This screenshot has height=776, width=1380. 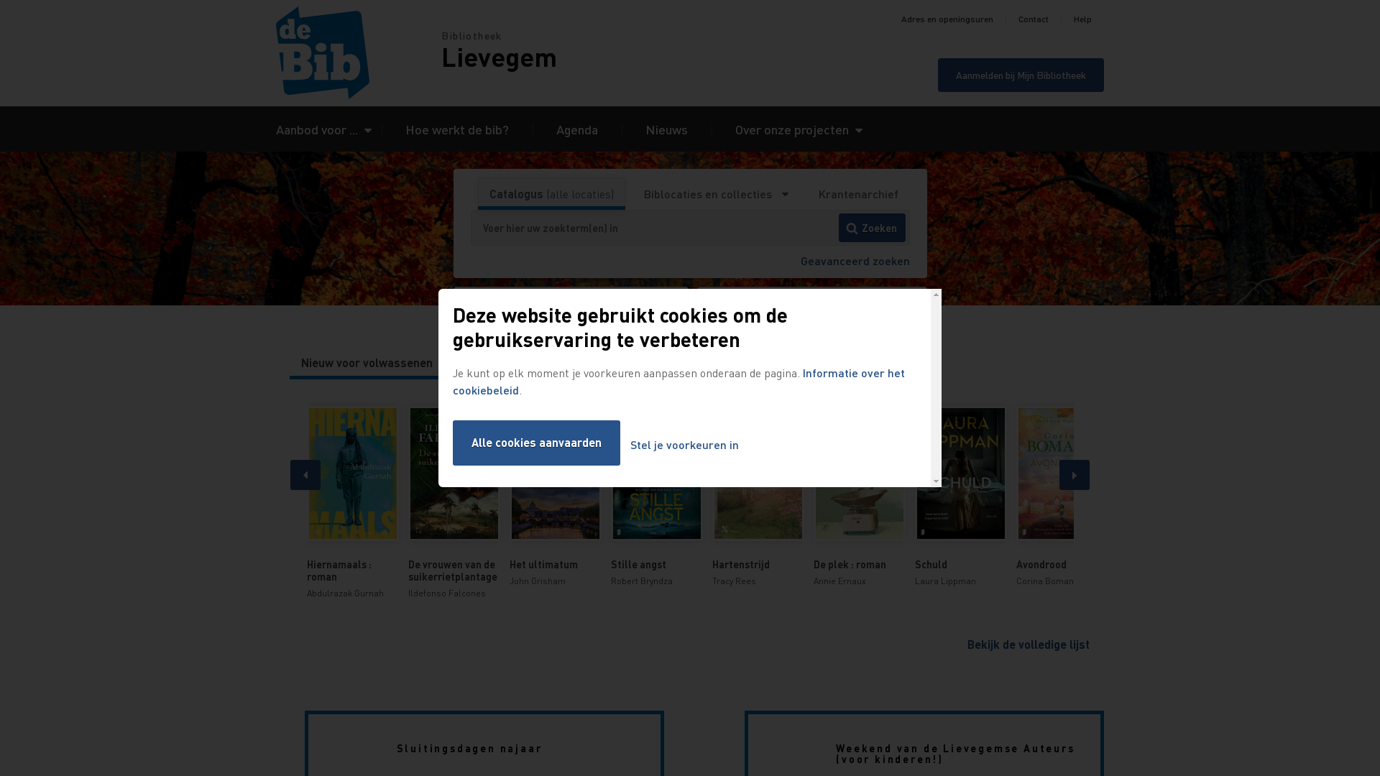 I want to click on Het ultimatum
John Grisham, so click(x=555, y=497).